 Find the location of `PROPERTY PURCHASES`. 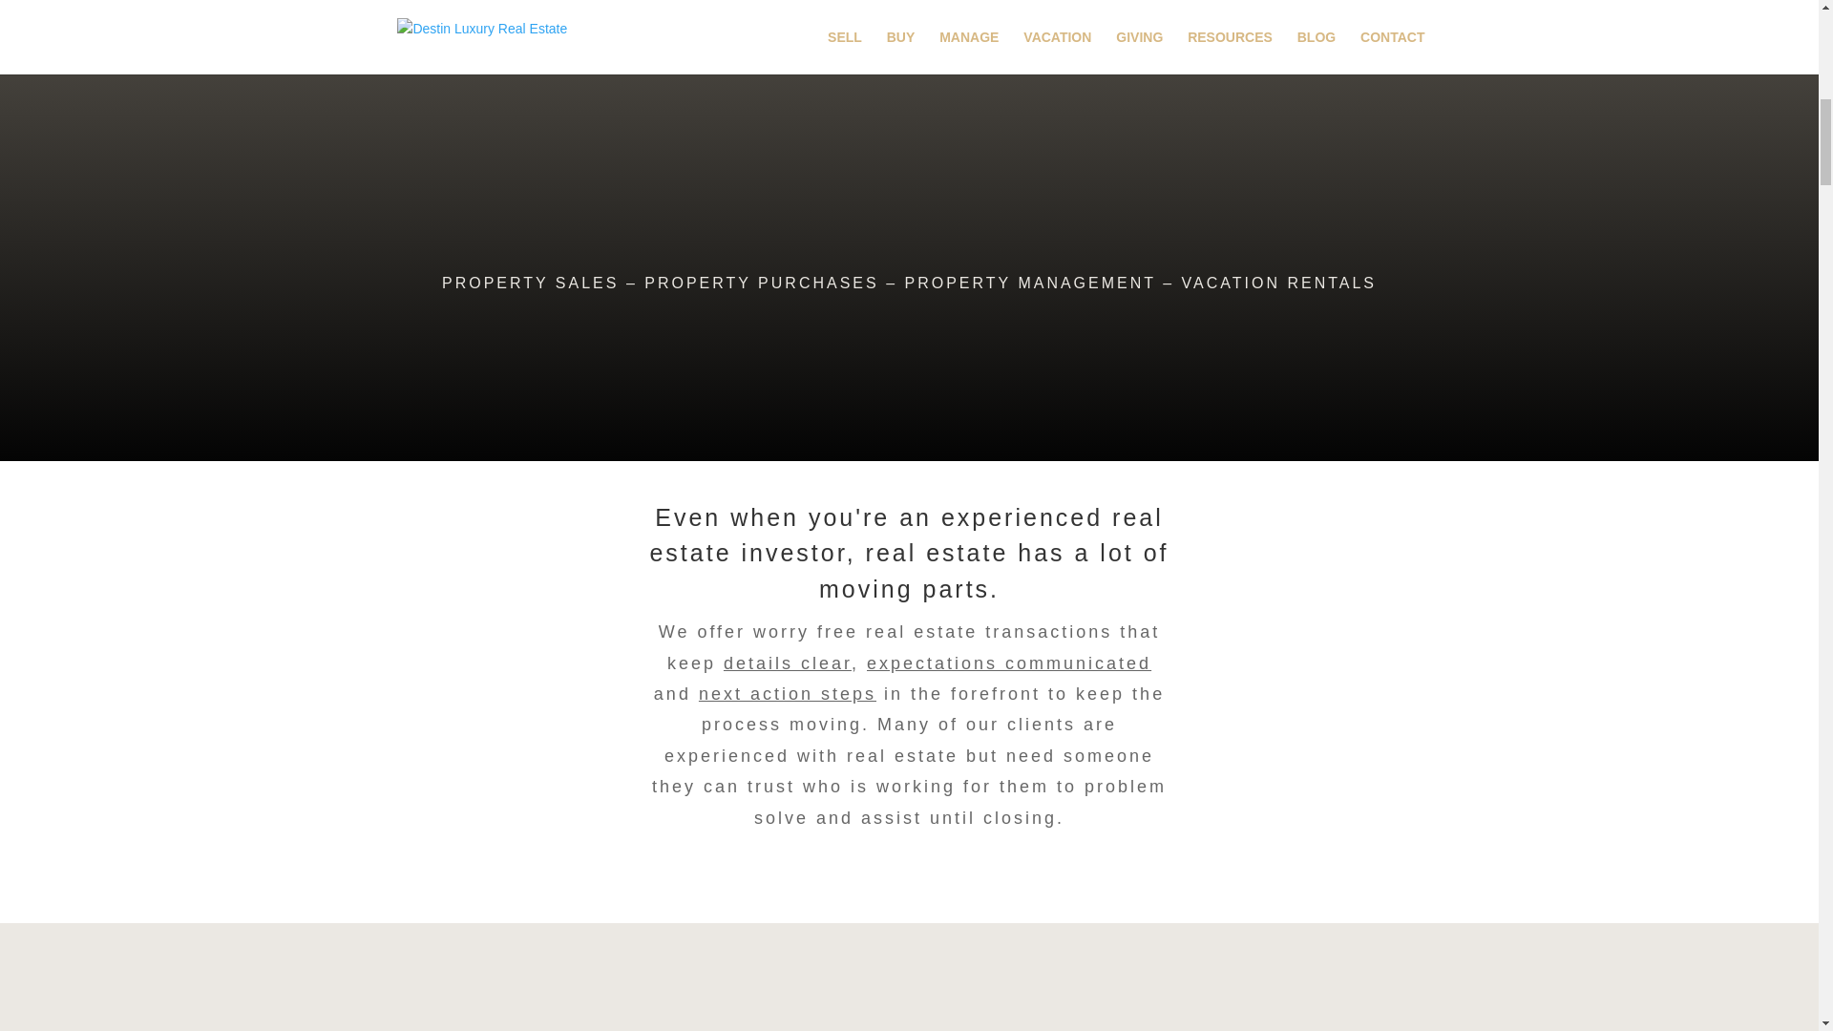

PROPERTY PURCHASES is located at coordinates (761, 283).